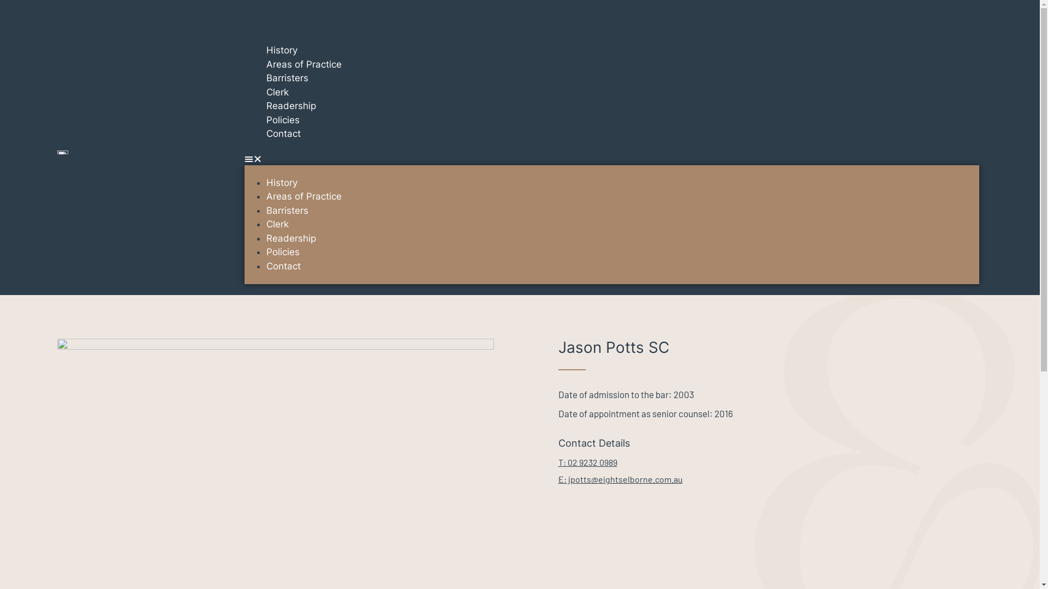 The width and height of the screenshot is (1048, 589). What do you see at coordinates (304, 64) in the screenshot?
I see `Areas of Practice` at bounding box center [304, 64].